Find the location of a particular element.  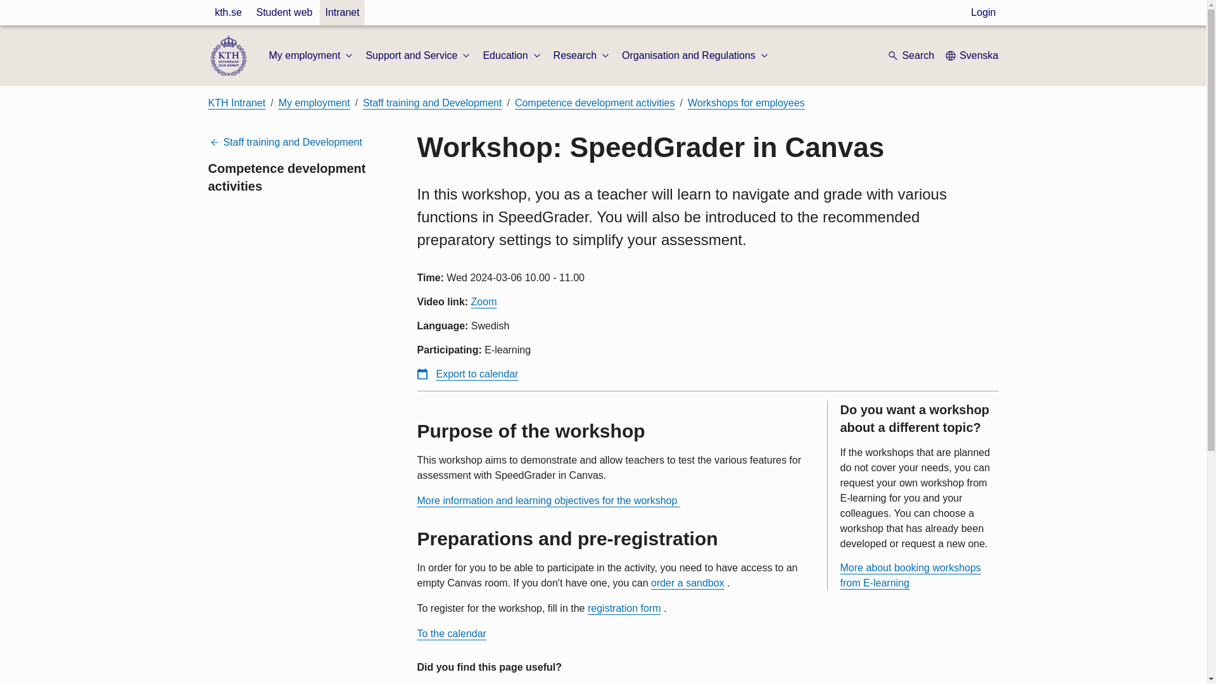

kth.se is located at coordinates (228, 13).